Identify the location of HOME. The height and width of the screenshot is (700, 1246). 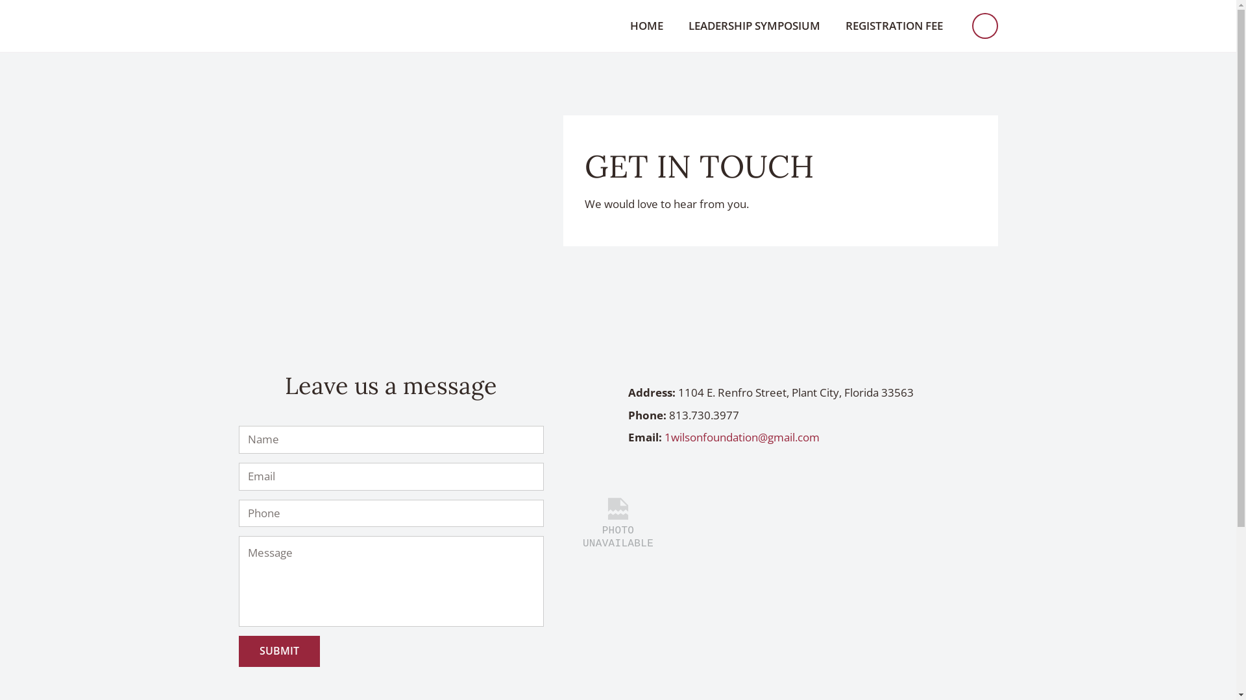
(646, 26).